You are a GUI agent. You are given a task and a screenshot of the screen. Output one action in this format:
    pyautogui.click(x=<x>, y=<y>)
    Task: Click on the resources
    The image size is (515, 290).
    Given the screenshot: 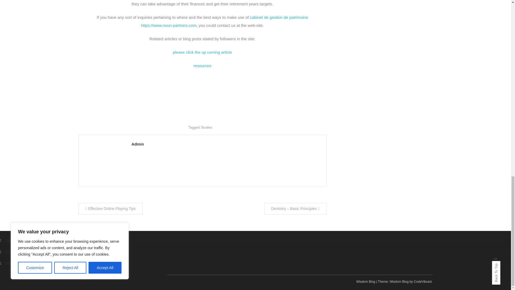 What is the action you would take?
    pyautogui.click(x=202, y=66)
    